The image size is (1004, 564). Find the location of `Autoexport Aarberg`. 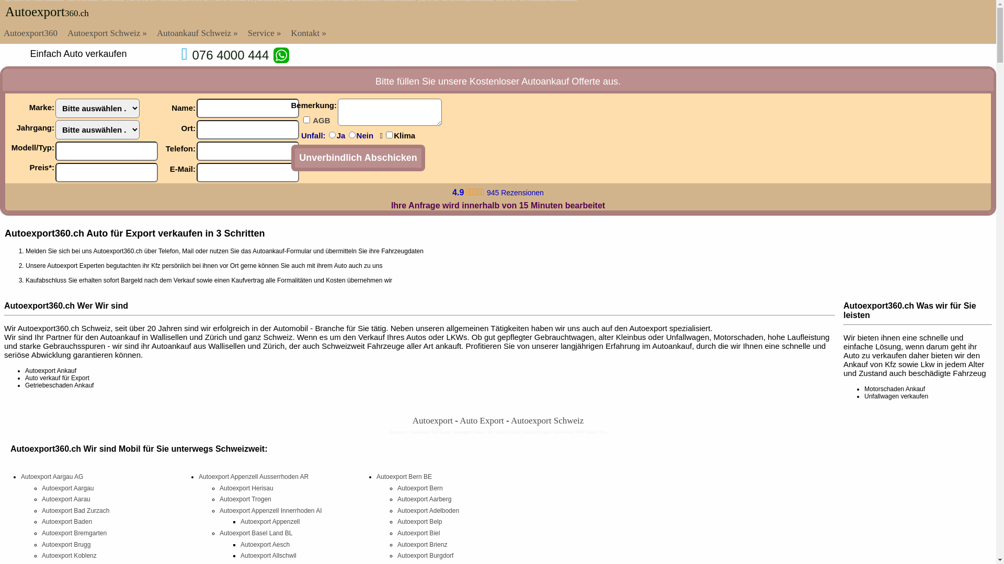

Autoexport Aarberg is located at coordinates (425, 499).